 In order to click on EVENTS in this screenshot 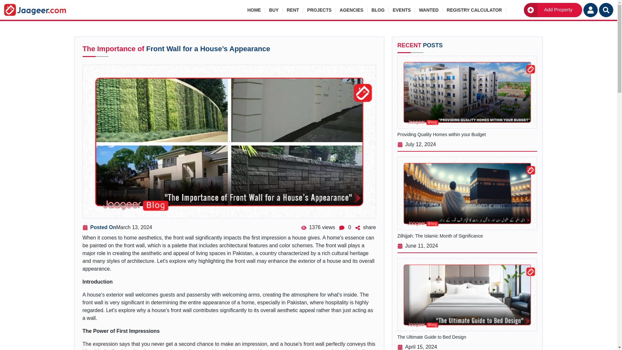, I will do `click(402, 10)`.